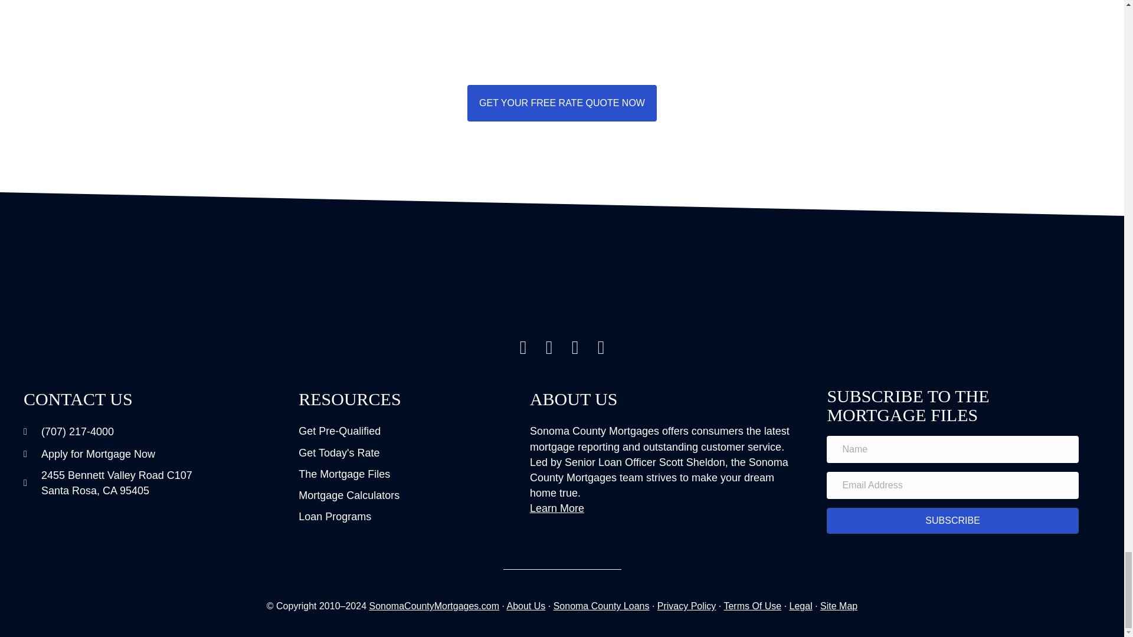 This screenshot has width=1133, height=637. What do you see at coordinates (549, 347) in the screenshot?
I see `Facebook` at bounding box center [549, 347].